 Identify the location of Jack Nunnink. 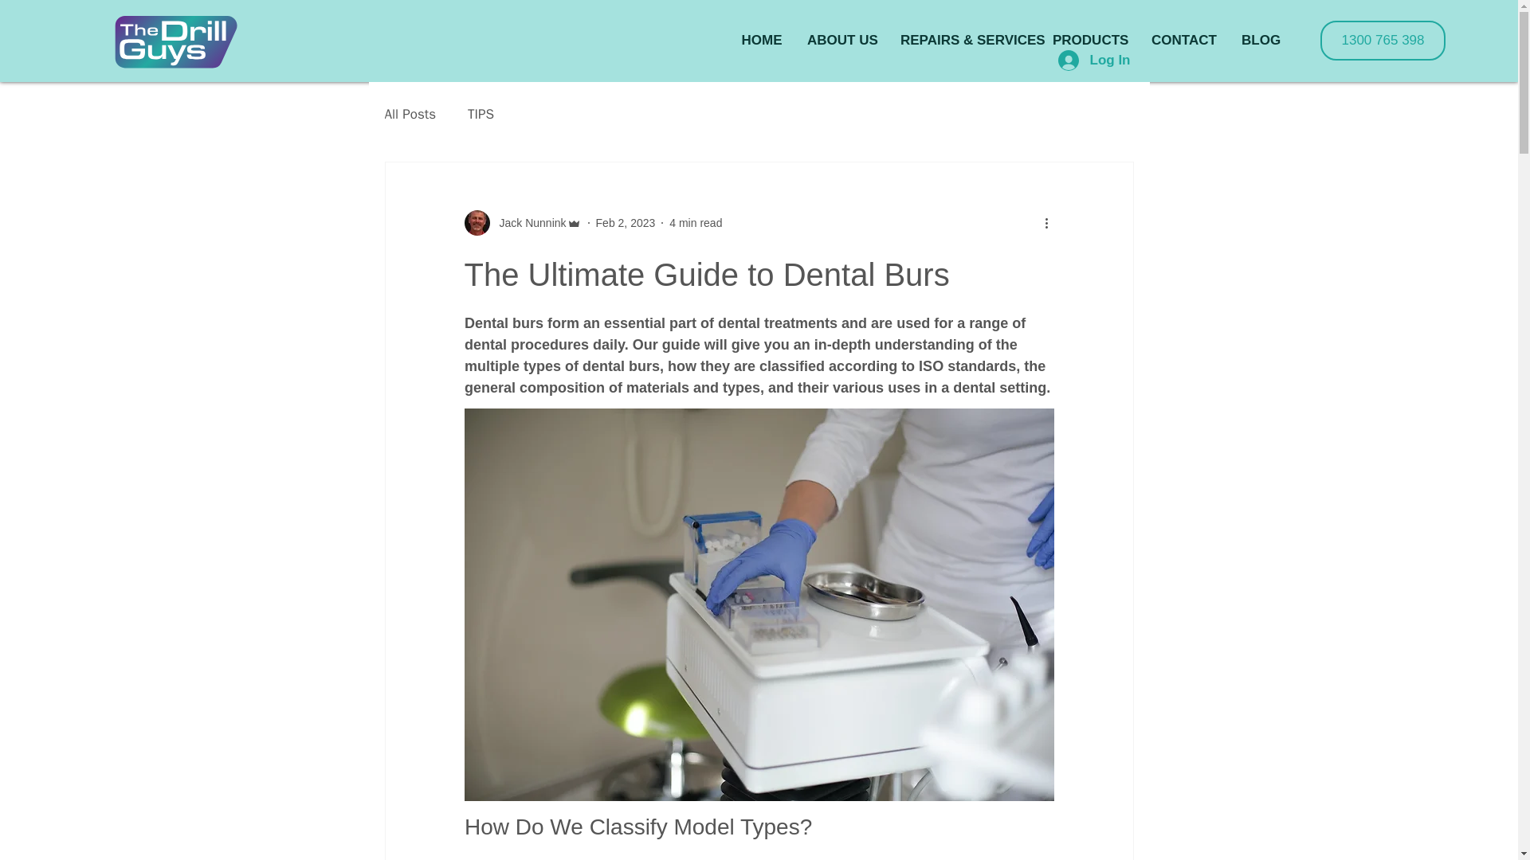
(528, 223).